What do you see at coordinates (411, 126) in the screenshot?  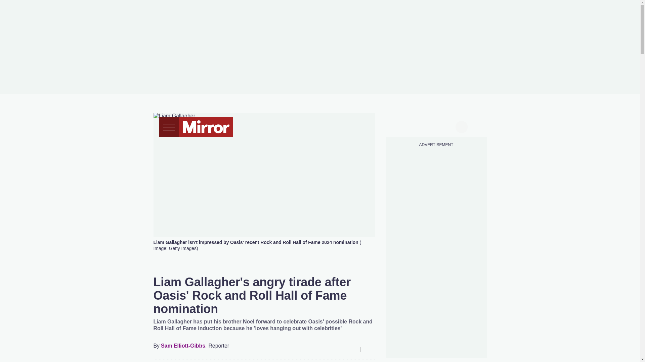 I see `twitter` at bounding box center [411, 126].